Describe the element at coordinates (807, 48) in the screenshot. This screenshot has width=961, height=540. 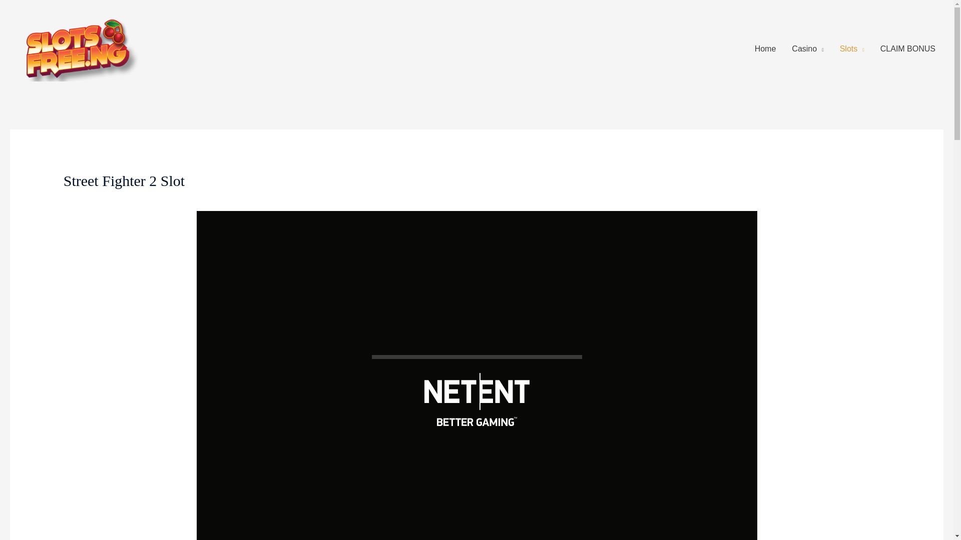
I see `Casino` at that location.